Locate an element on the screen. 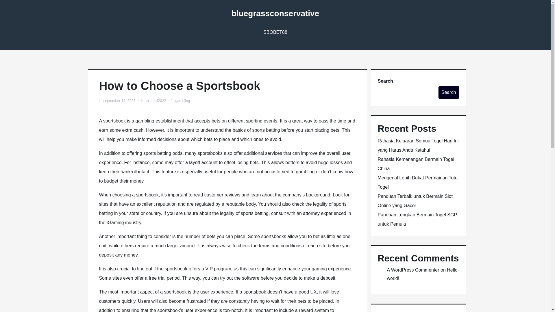 Image resolution: width=555 pixels, height=312 pixels. Panduan Terbaik untuk Bermain Slot Online yang Gacor is located at coordinates (415, 201).